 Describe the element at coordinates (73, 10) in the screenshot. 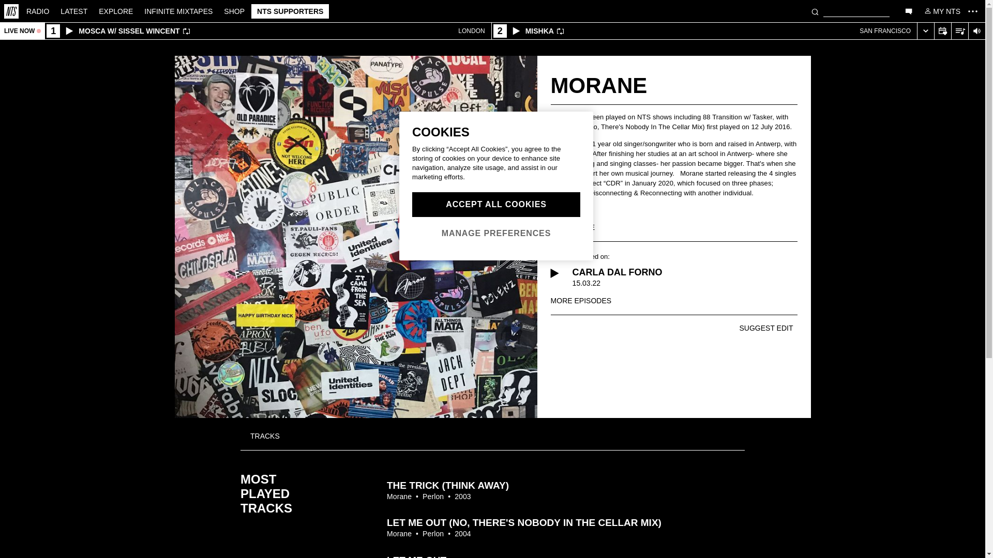

I see `NTS SUPPORTERS` at that location.